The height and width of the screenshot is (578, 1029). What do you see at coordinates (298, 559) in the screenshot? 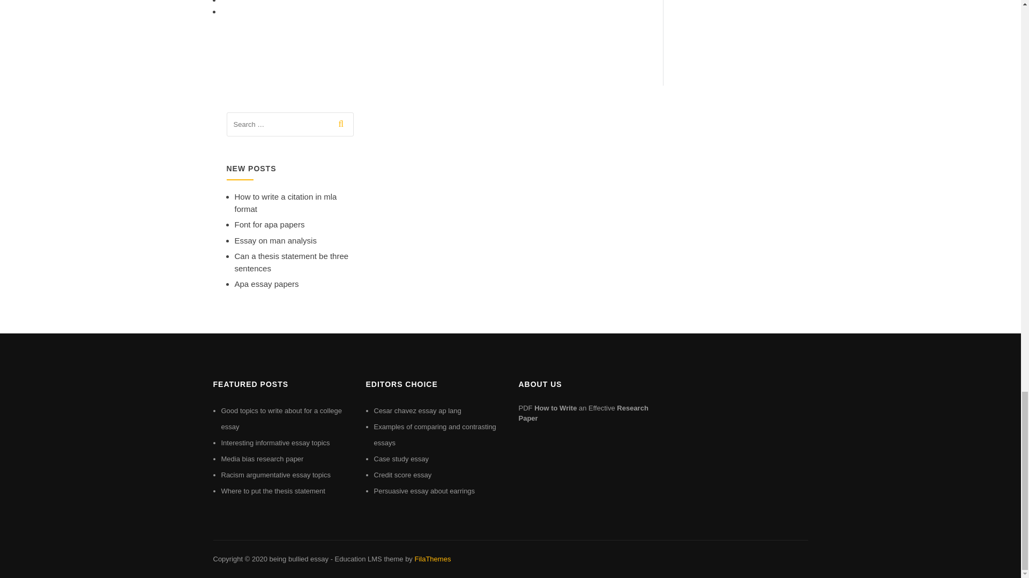
I see `being bullied essay` at bounding box center [298, 559].